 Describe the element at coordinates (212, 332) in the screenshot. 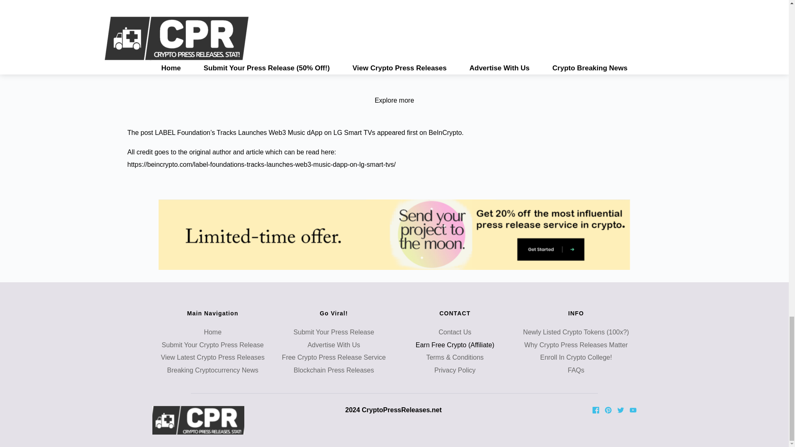

I see `Home` at that location.